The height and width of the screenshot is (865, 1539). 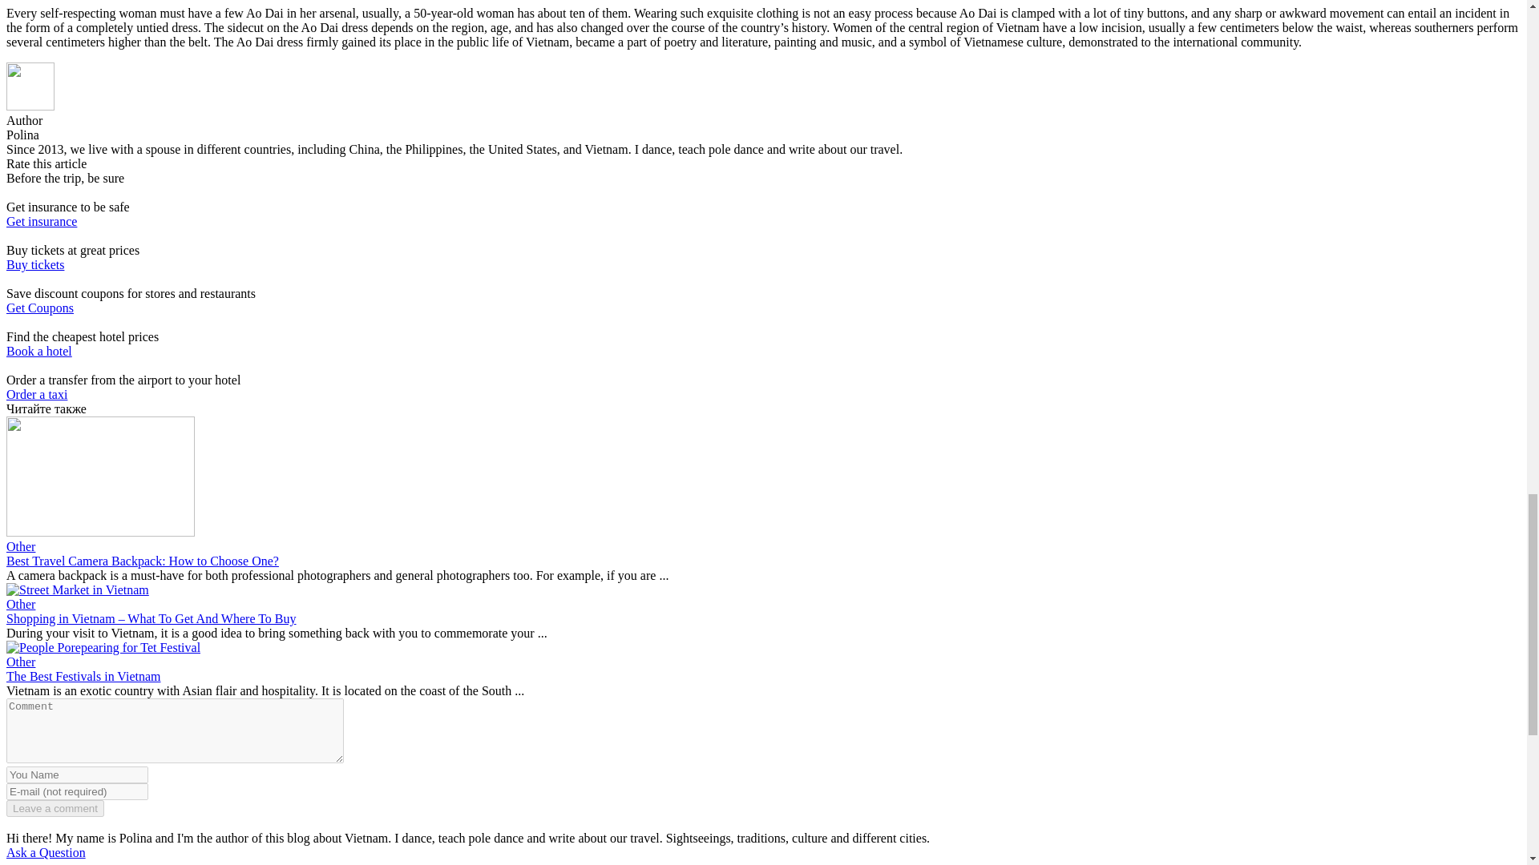 I want to click on Leave a comment, so click(x=55, y=808).